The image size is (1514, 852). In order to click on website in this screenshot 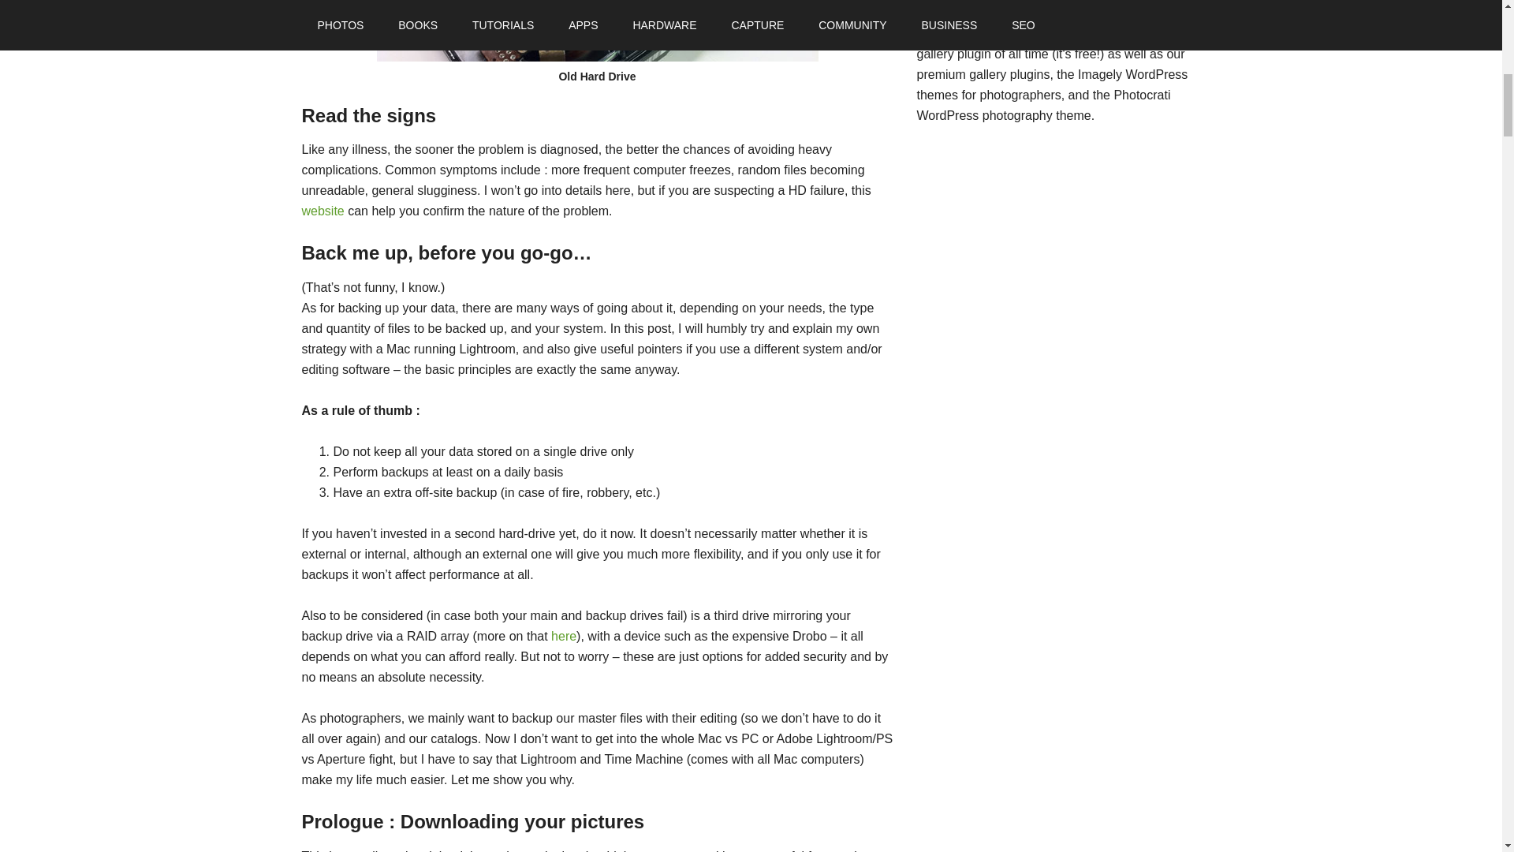, I will do `click(322, 211)`.